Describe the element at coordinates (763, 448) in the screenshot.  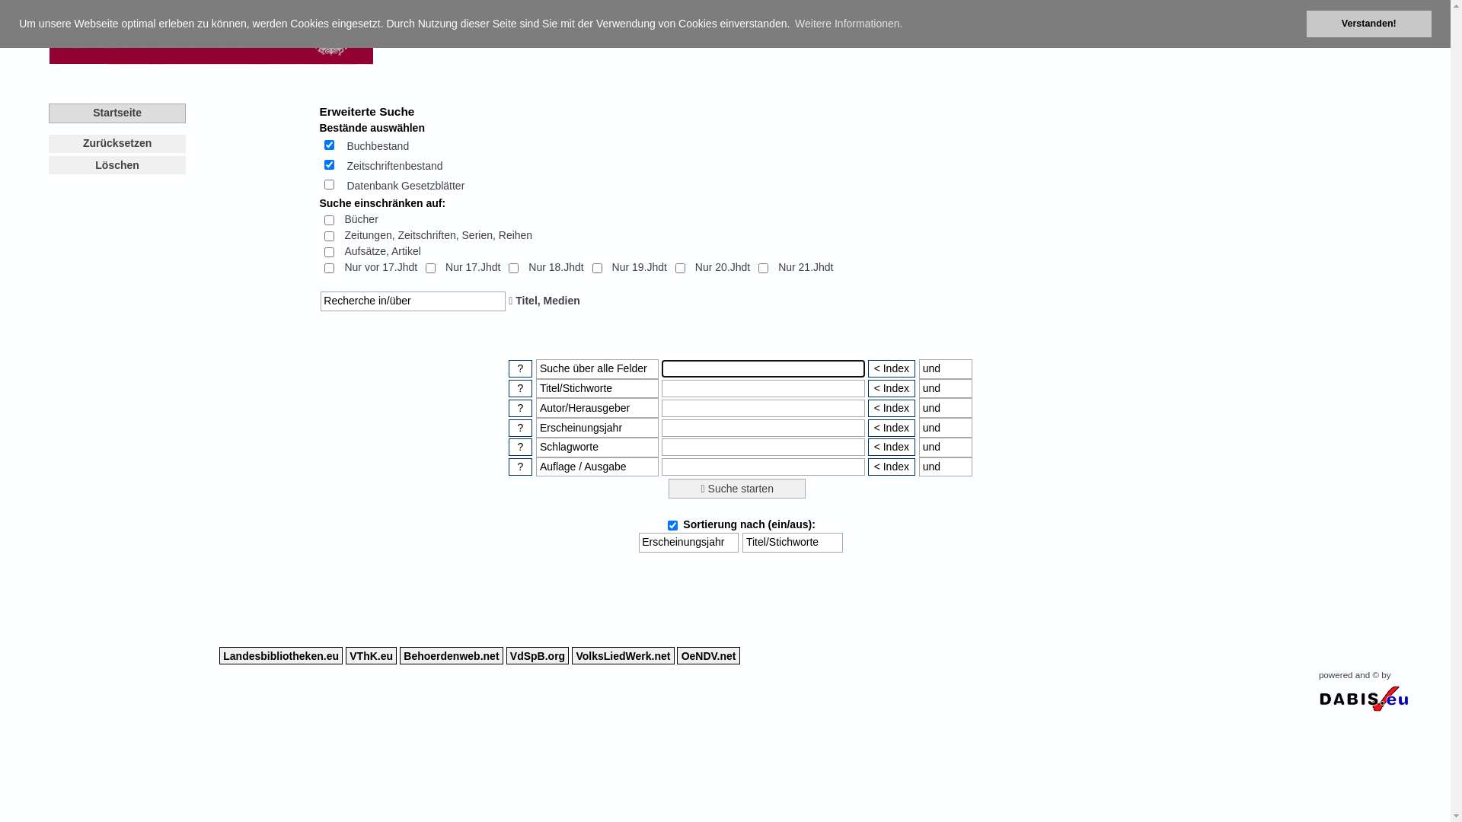
I see `Geben Sie hier Ihre Suchanfrage ein` at that location.